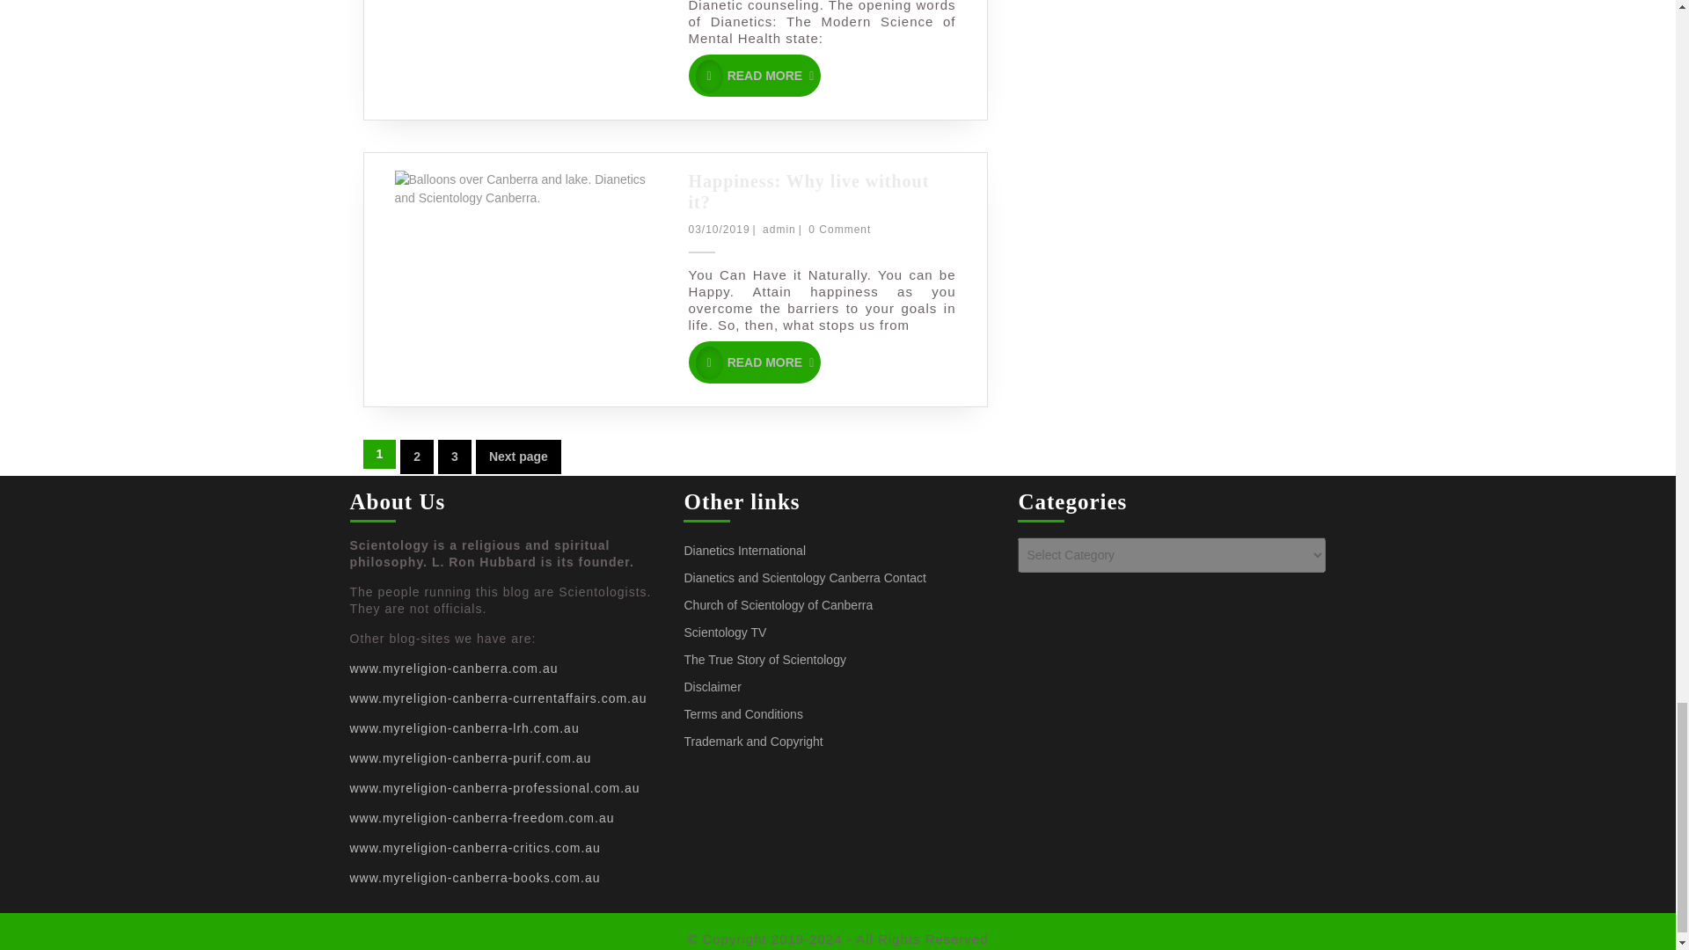  What do you see at coordinates (417, 457) in the screenshot?
I see `Next page` at bounding box center [417, 457].